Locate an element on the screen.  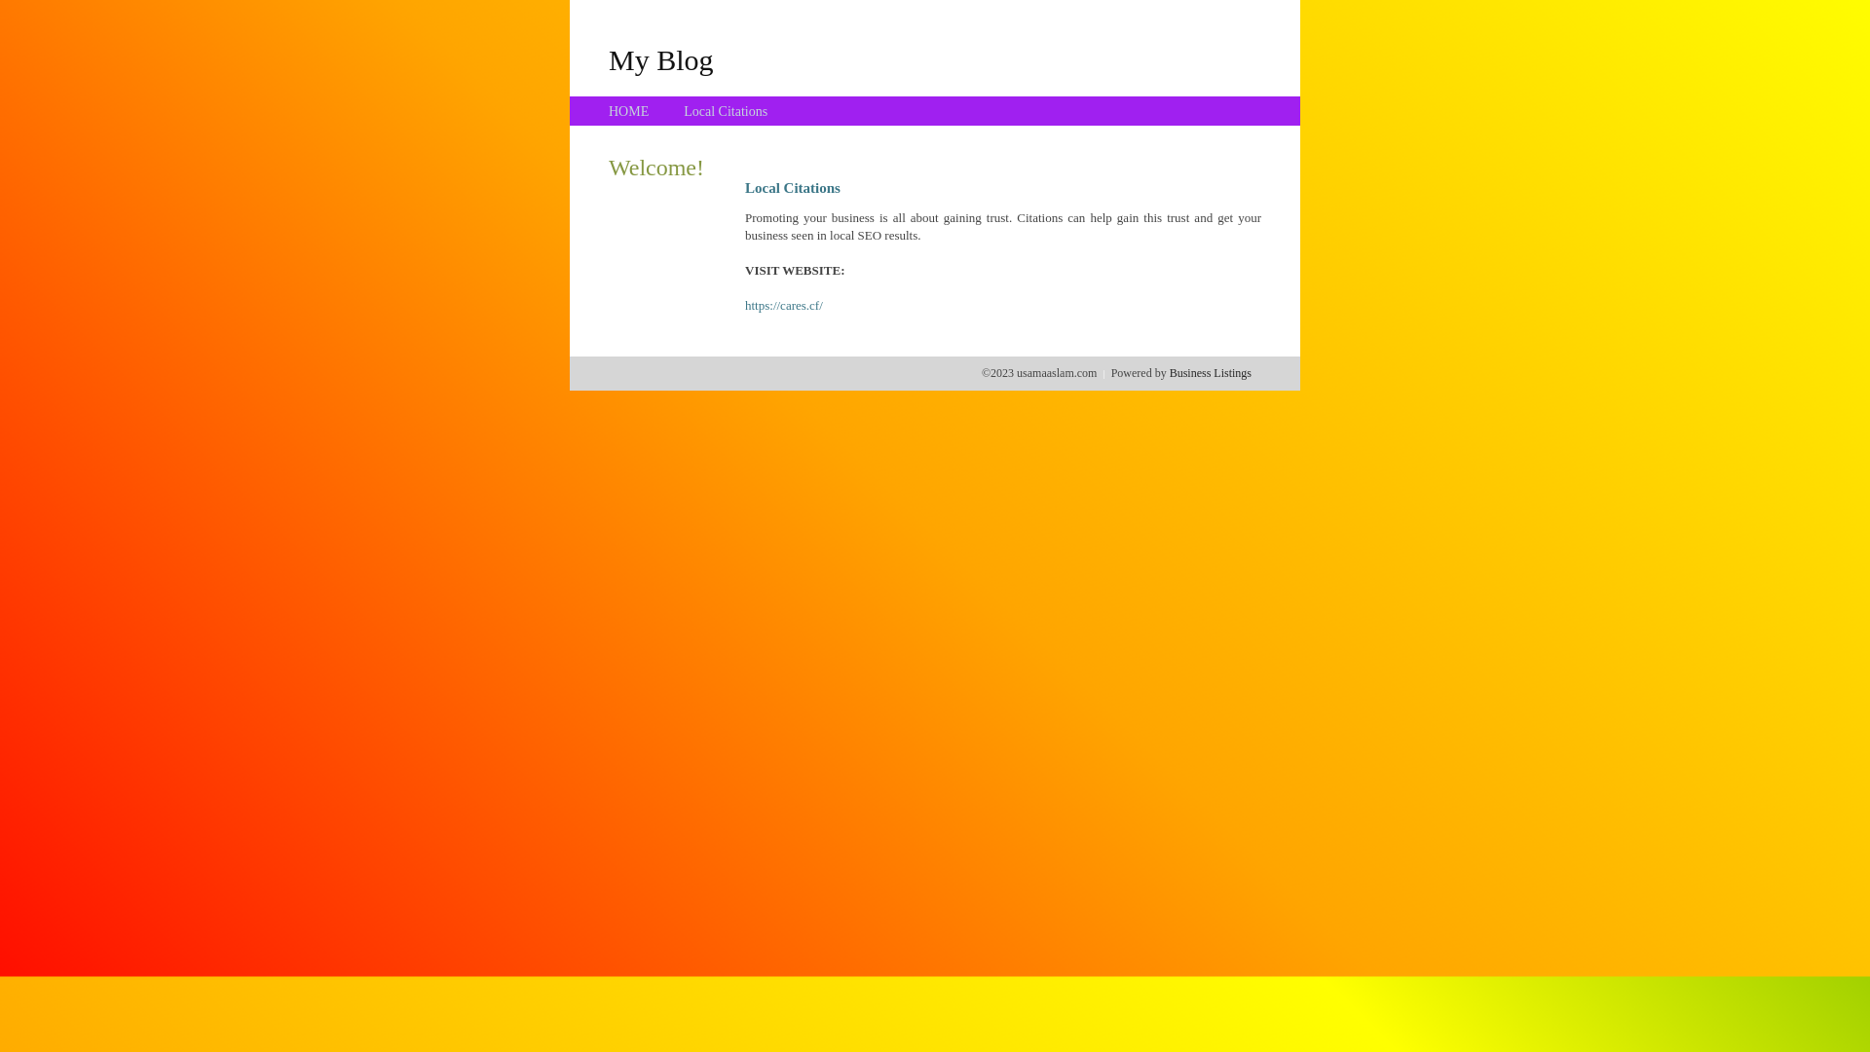
My Blog is located at coordinates (661, 59).